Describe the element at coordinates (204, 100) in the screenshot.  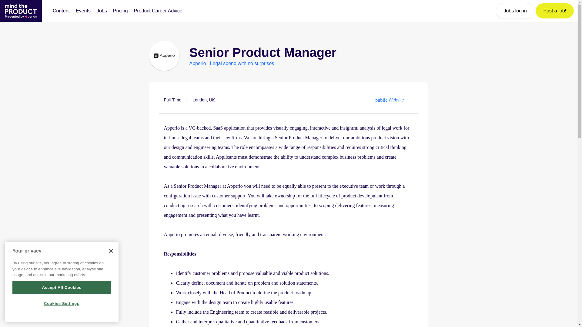
I see `London, UK` at that location.